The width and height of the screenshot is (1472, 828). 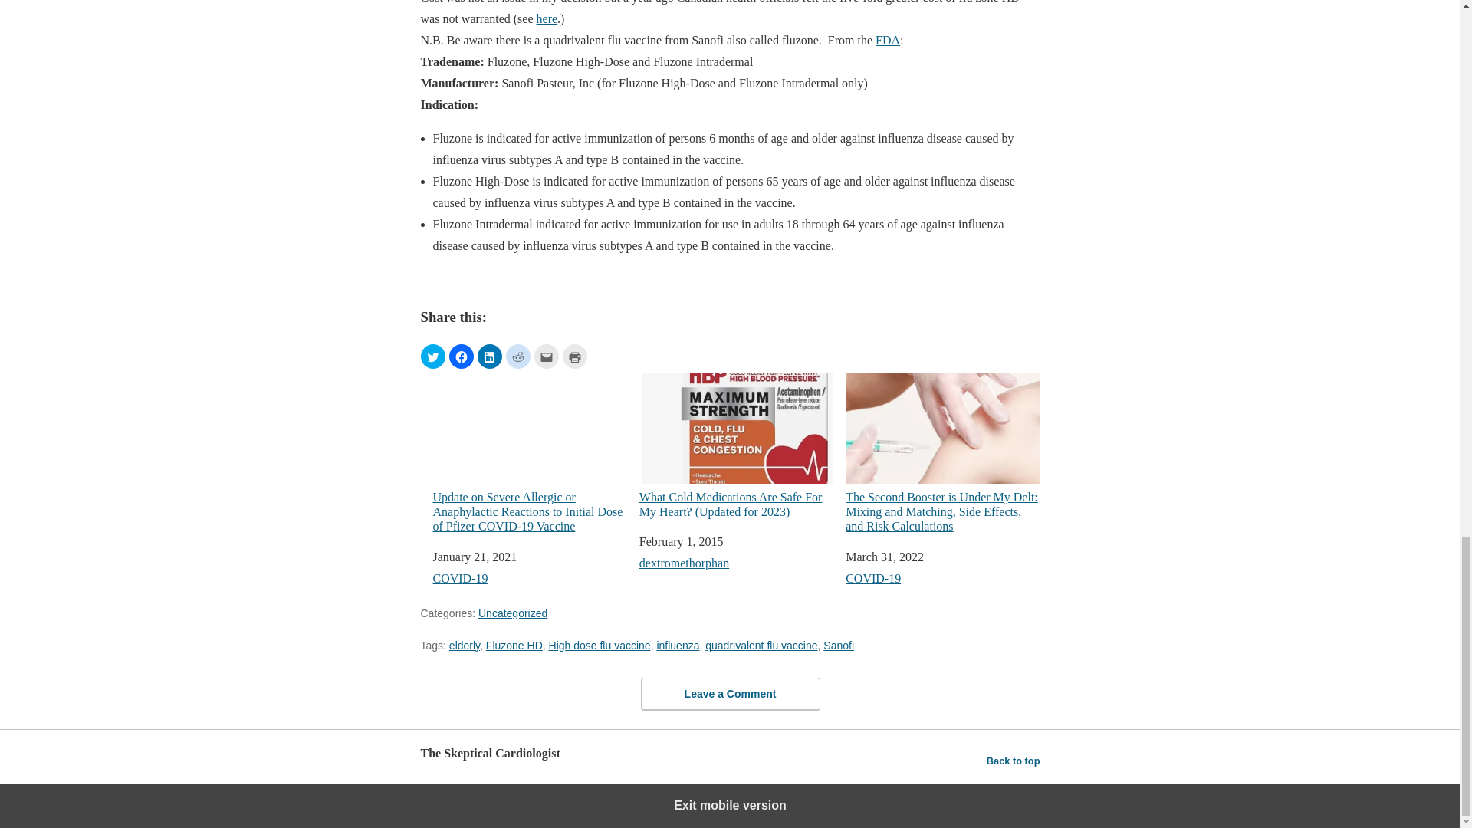 I want to click on Uncategorized, so click(x=513, y=612).